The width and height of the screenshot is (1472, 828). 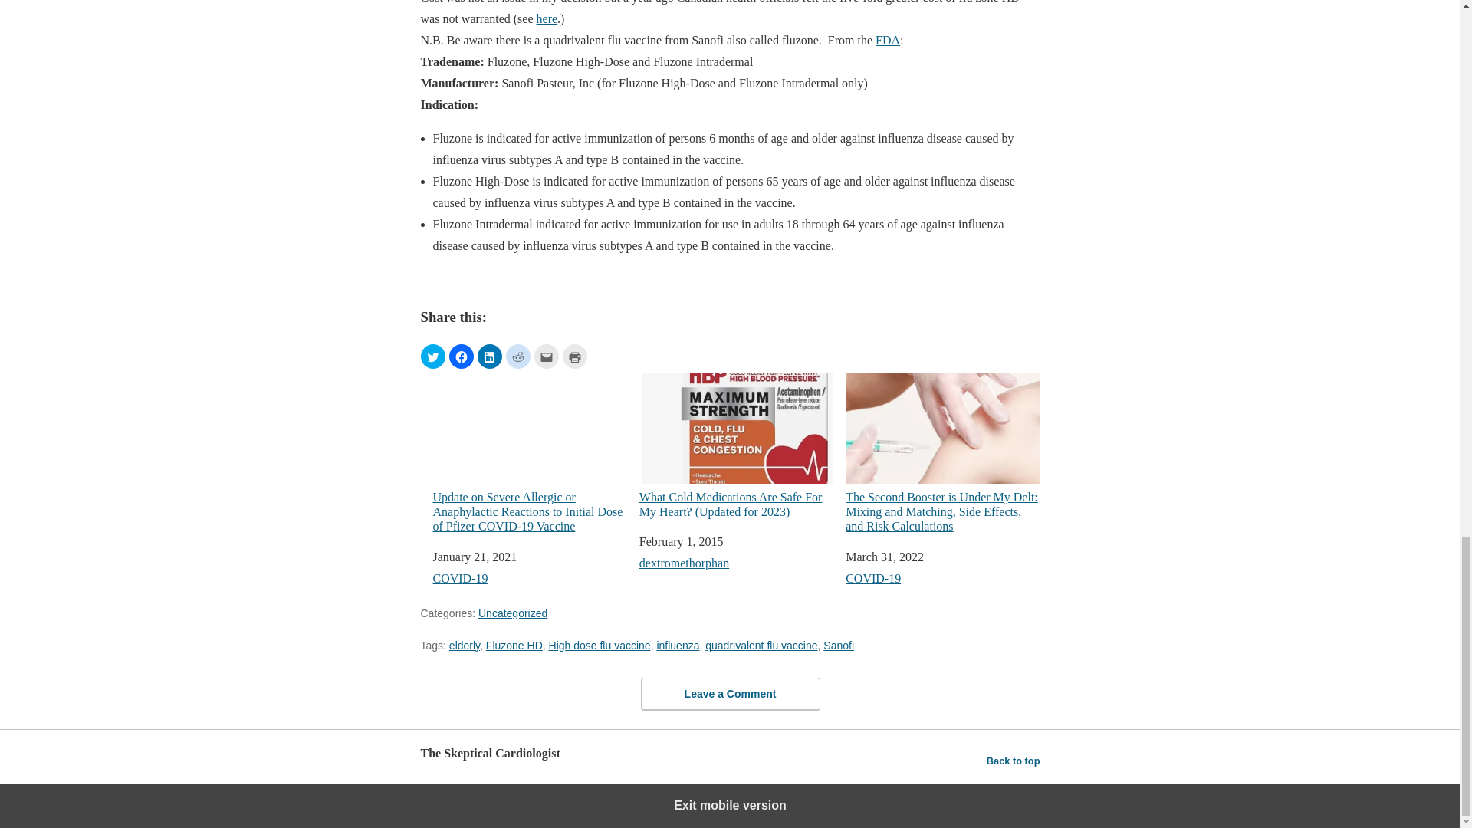 I want to click on Uncategorized, so click(x=513, y=612).